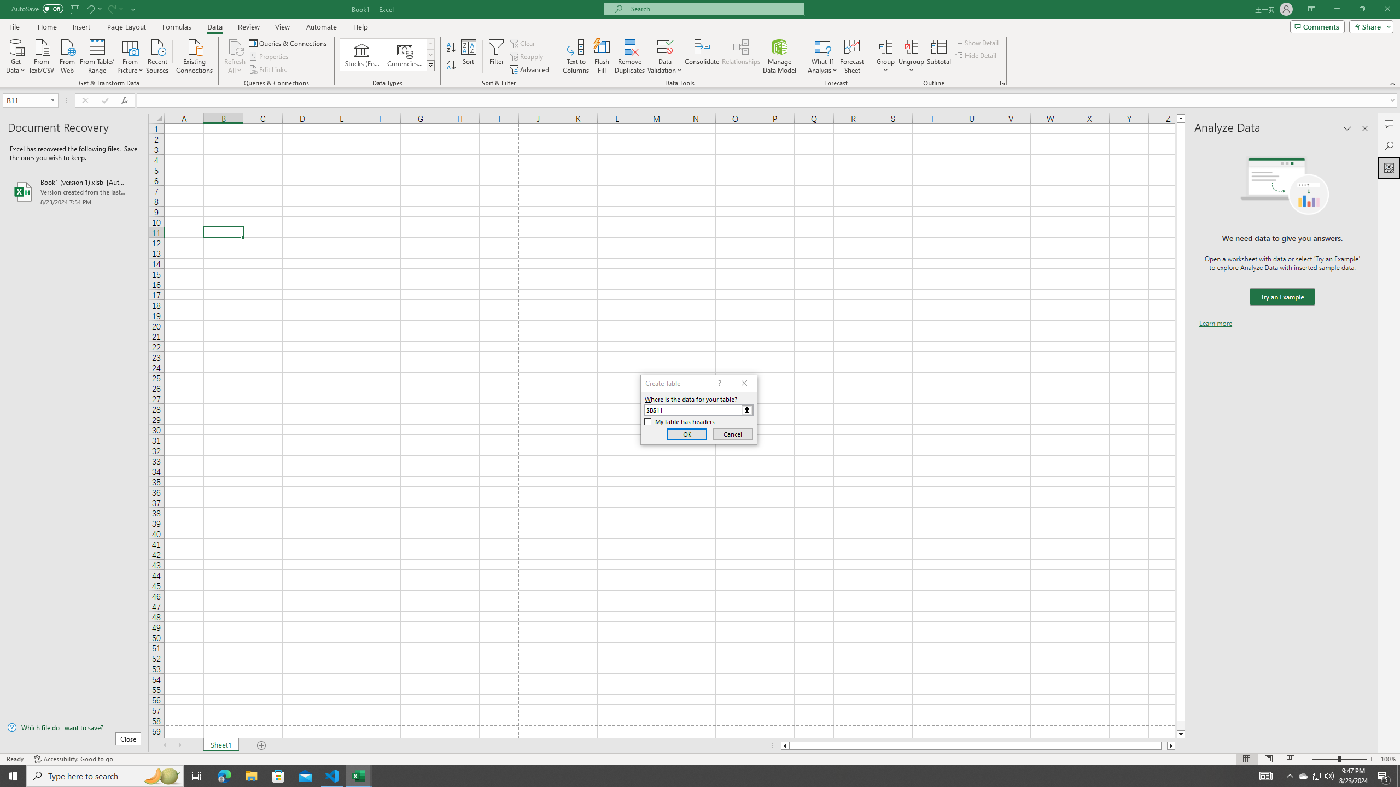  What do you see at coordinates (289, 43) in the screenshot?
I see `Queries & Connections` at bounding box center [289, 43].